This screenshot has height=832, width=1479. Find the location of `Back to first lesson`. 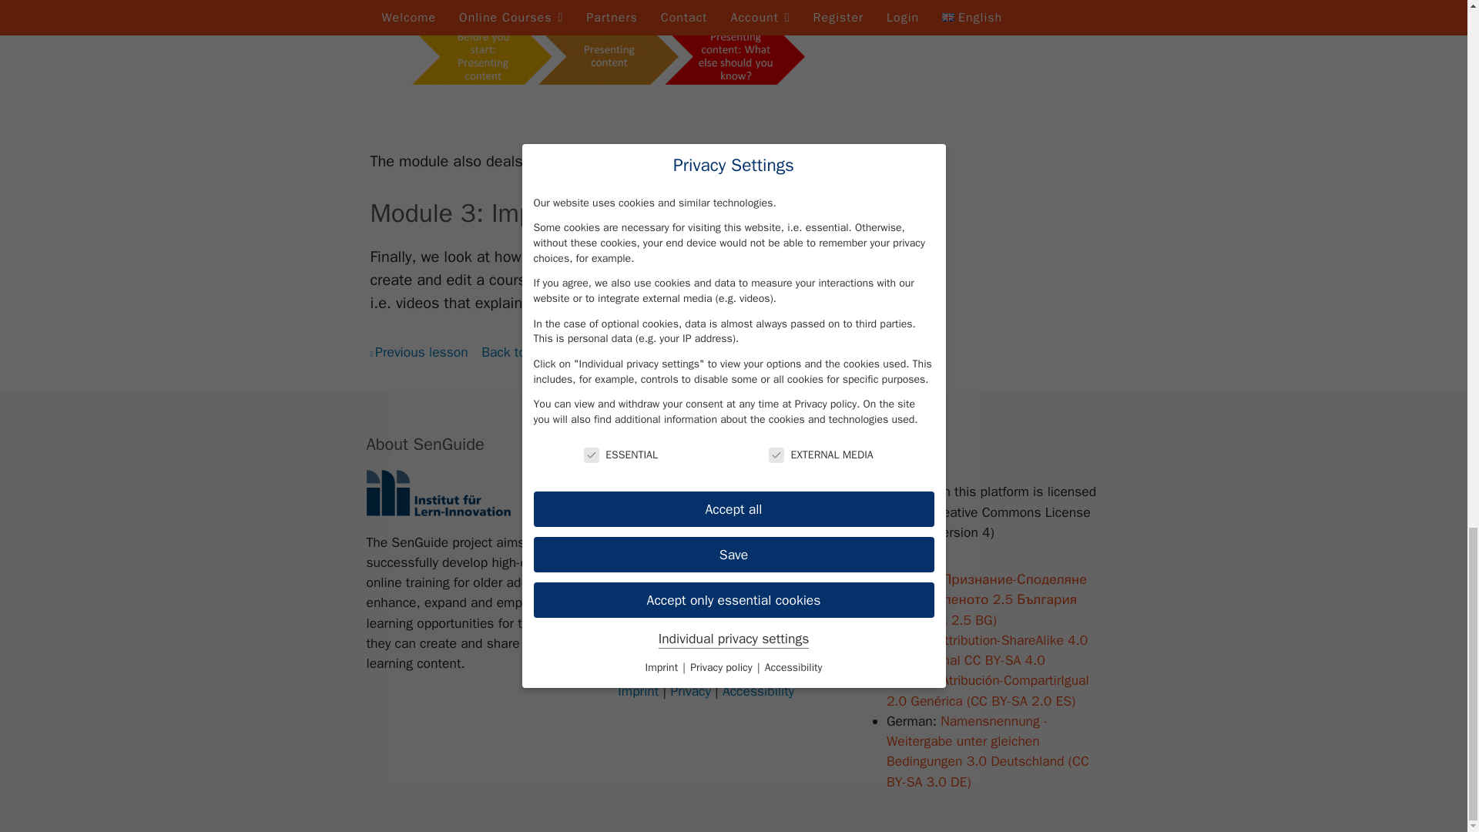

Back to first lesson is located at coordinates (541, 351).